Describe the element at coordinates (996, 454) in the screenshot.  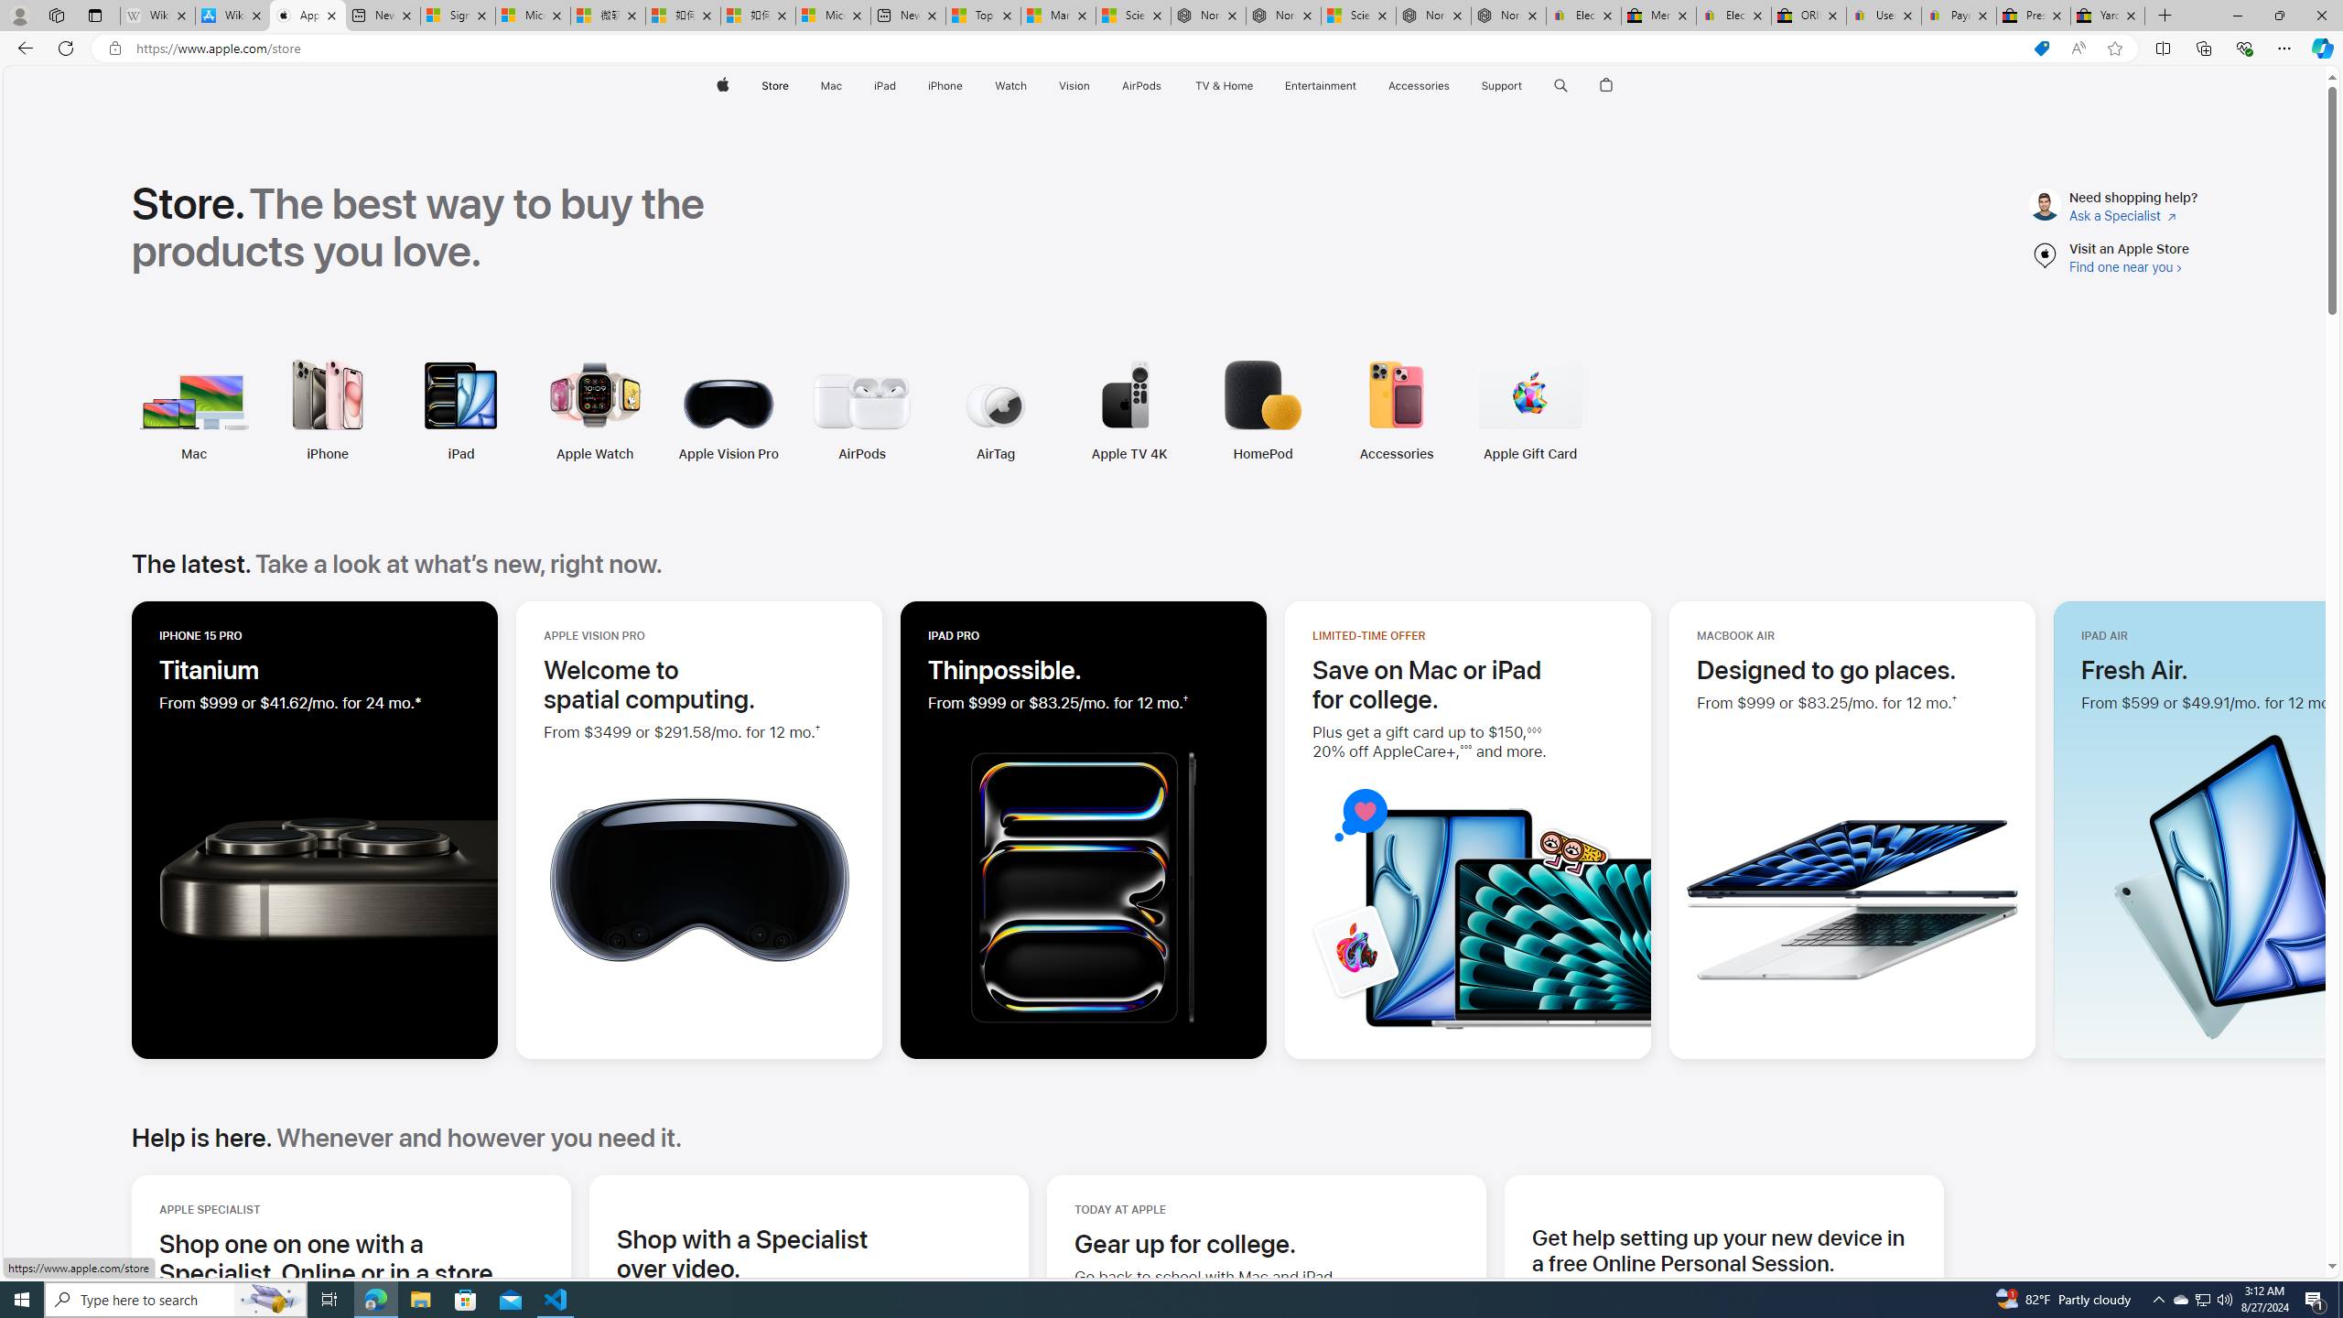
I see `AirTag` at that location.